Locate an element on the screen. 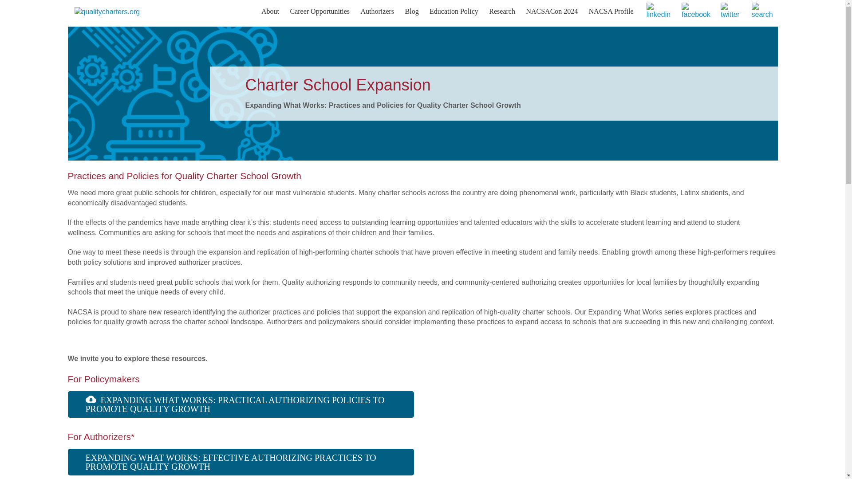  NACSACon 2024 is located at coordinates (552, 12).